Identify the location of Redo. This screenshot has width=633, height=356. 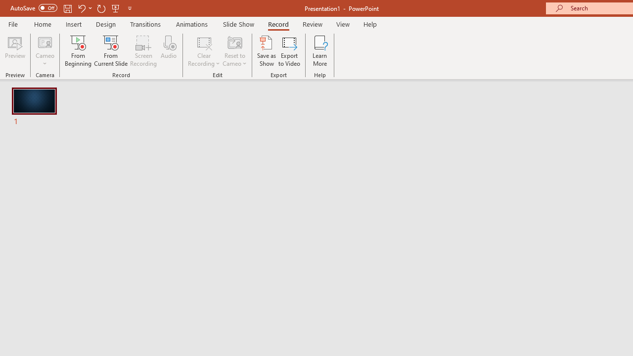
(101, 8).